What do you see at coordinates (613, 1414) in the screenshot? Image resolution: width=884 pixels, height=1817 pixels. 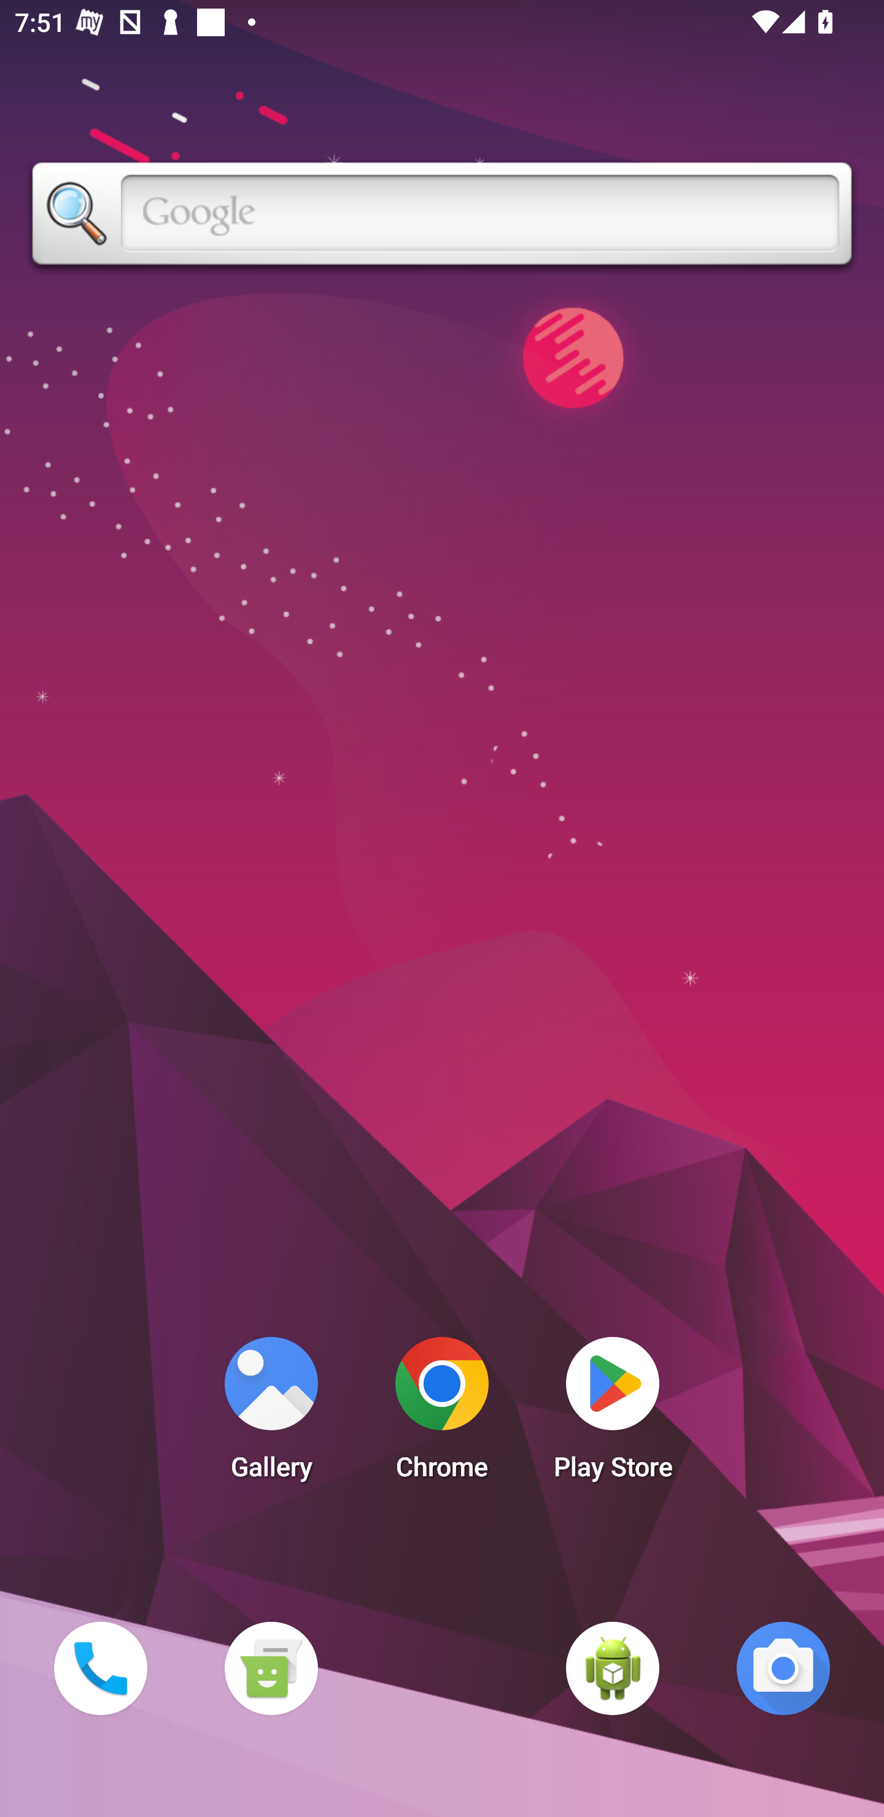 I see `Play Store` at bounding box center [613, 1414].